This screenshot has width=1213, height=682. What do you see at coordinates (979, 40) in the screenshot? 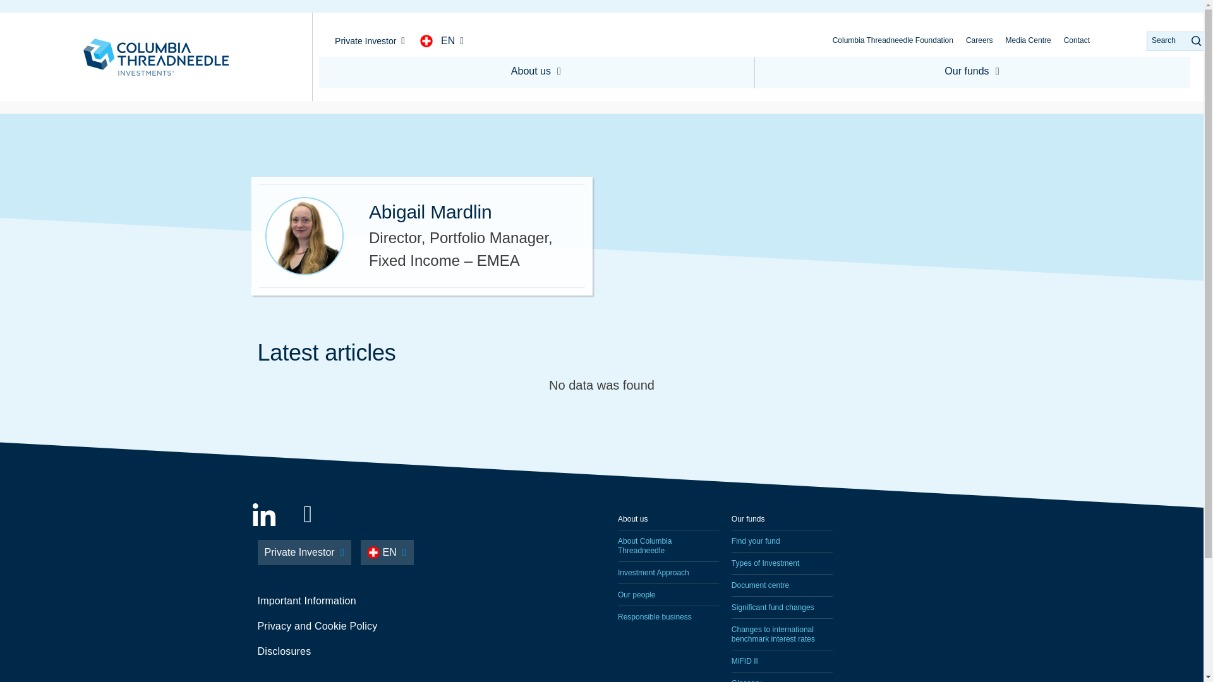
I see `Careers` at bounding box center [979, 40].